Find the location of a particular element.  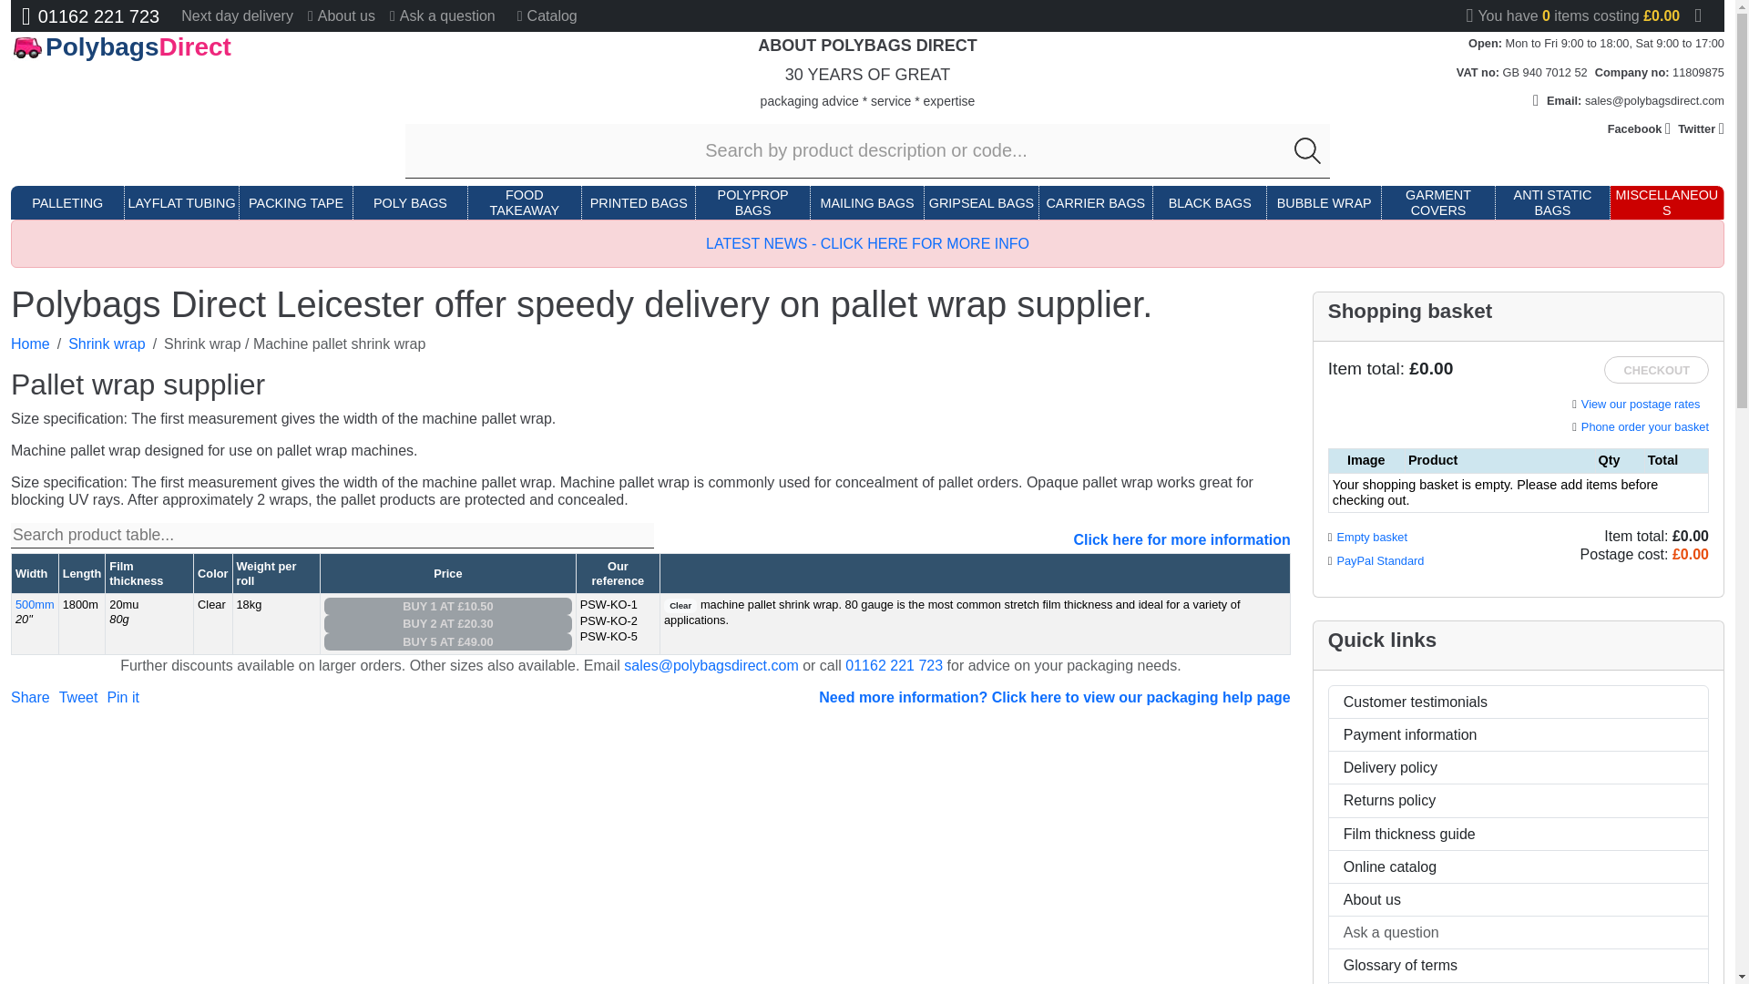

CARRIER BAGS is located at coordinates (1095, 203).